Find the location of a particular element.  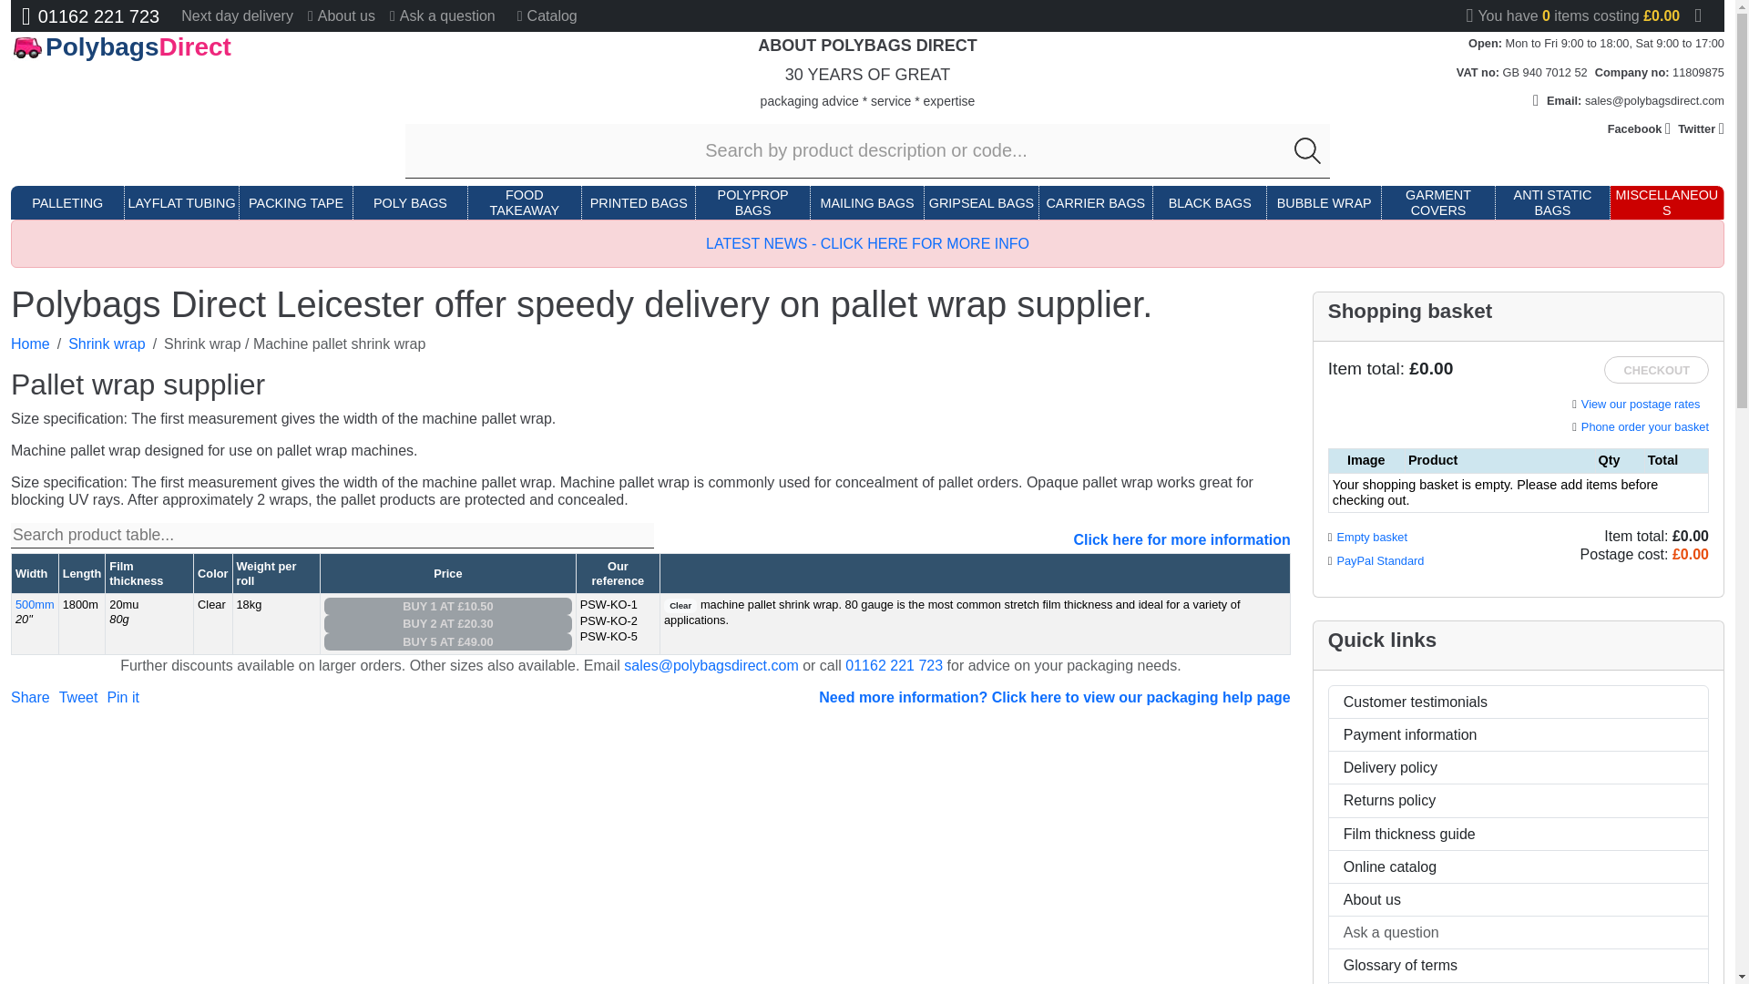

CARRIER BAGS is located at coordinates (1095, 203).